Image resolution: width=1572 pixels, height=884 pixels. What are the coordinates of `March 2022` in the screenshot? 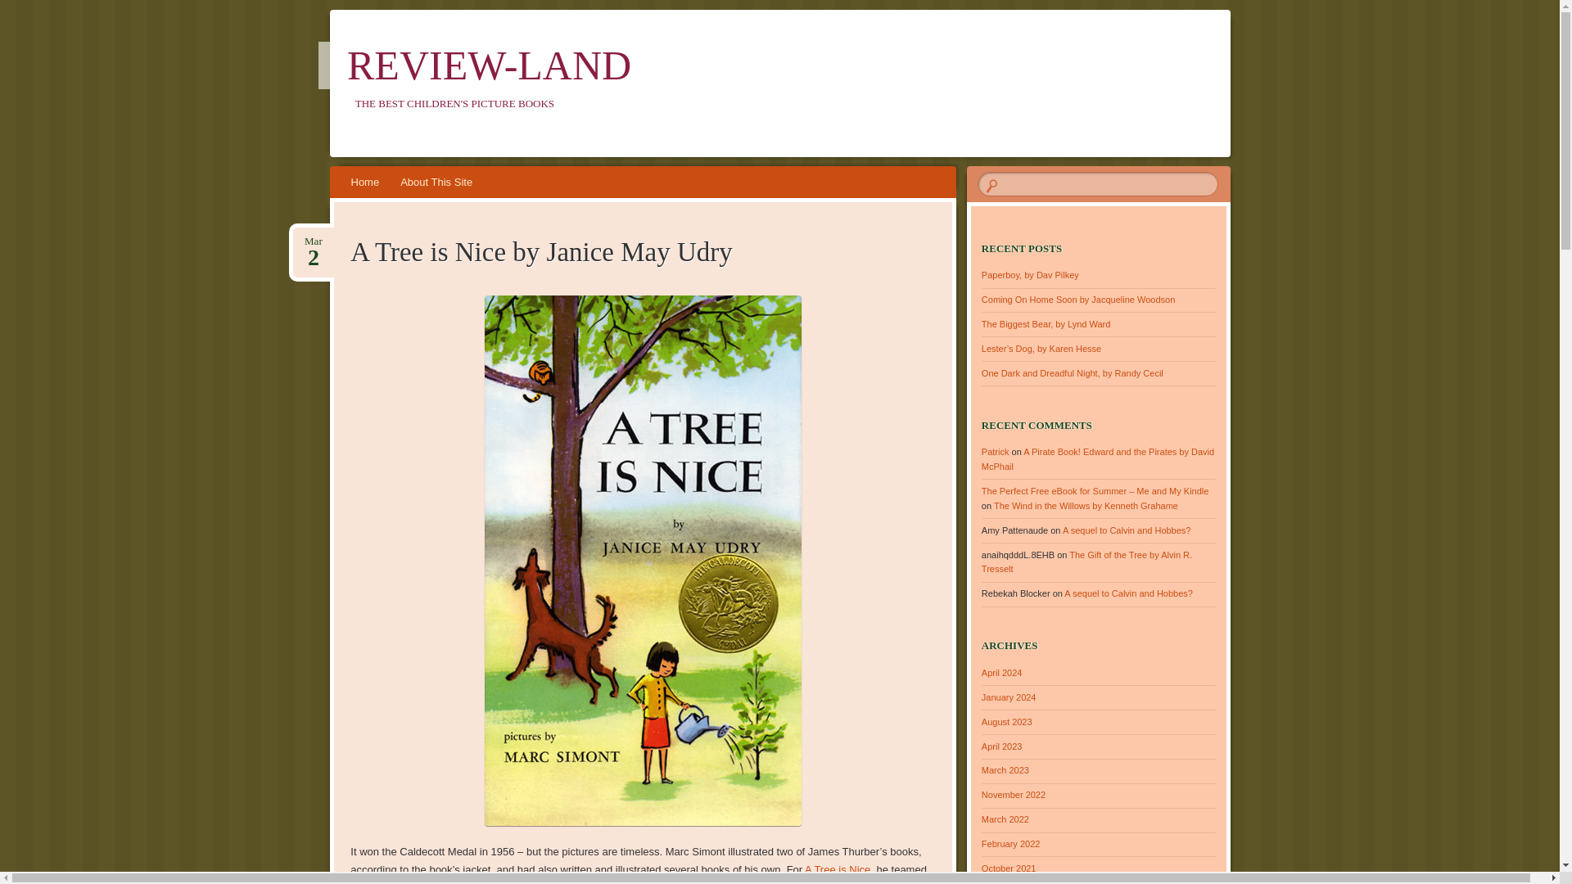 It's located at (1005, 819).